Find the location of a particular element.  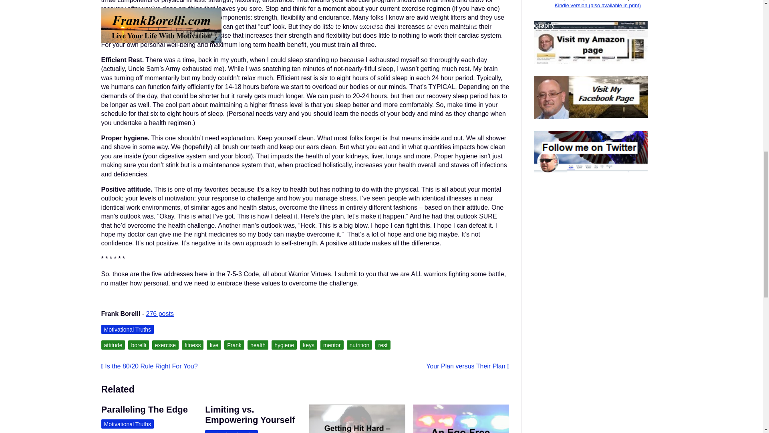

Your Plan versus Their Plan is located at coordinates (467, 366).